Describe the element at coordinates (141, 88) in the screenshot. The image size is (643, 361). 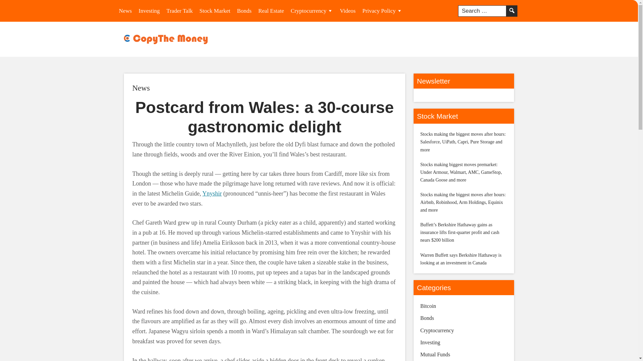
I see `News` at that location.